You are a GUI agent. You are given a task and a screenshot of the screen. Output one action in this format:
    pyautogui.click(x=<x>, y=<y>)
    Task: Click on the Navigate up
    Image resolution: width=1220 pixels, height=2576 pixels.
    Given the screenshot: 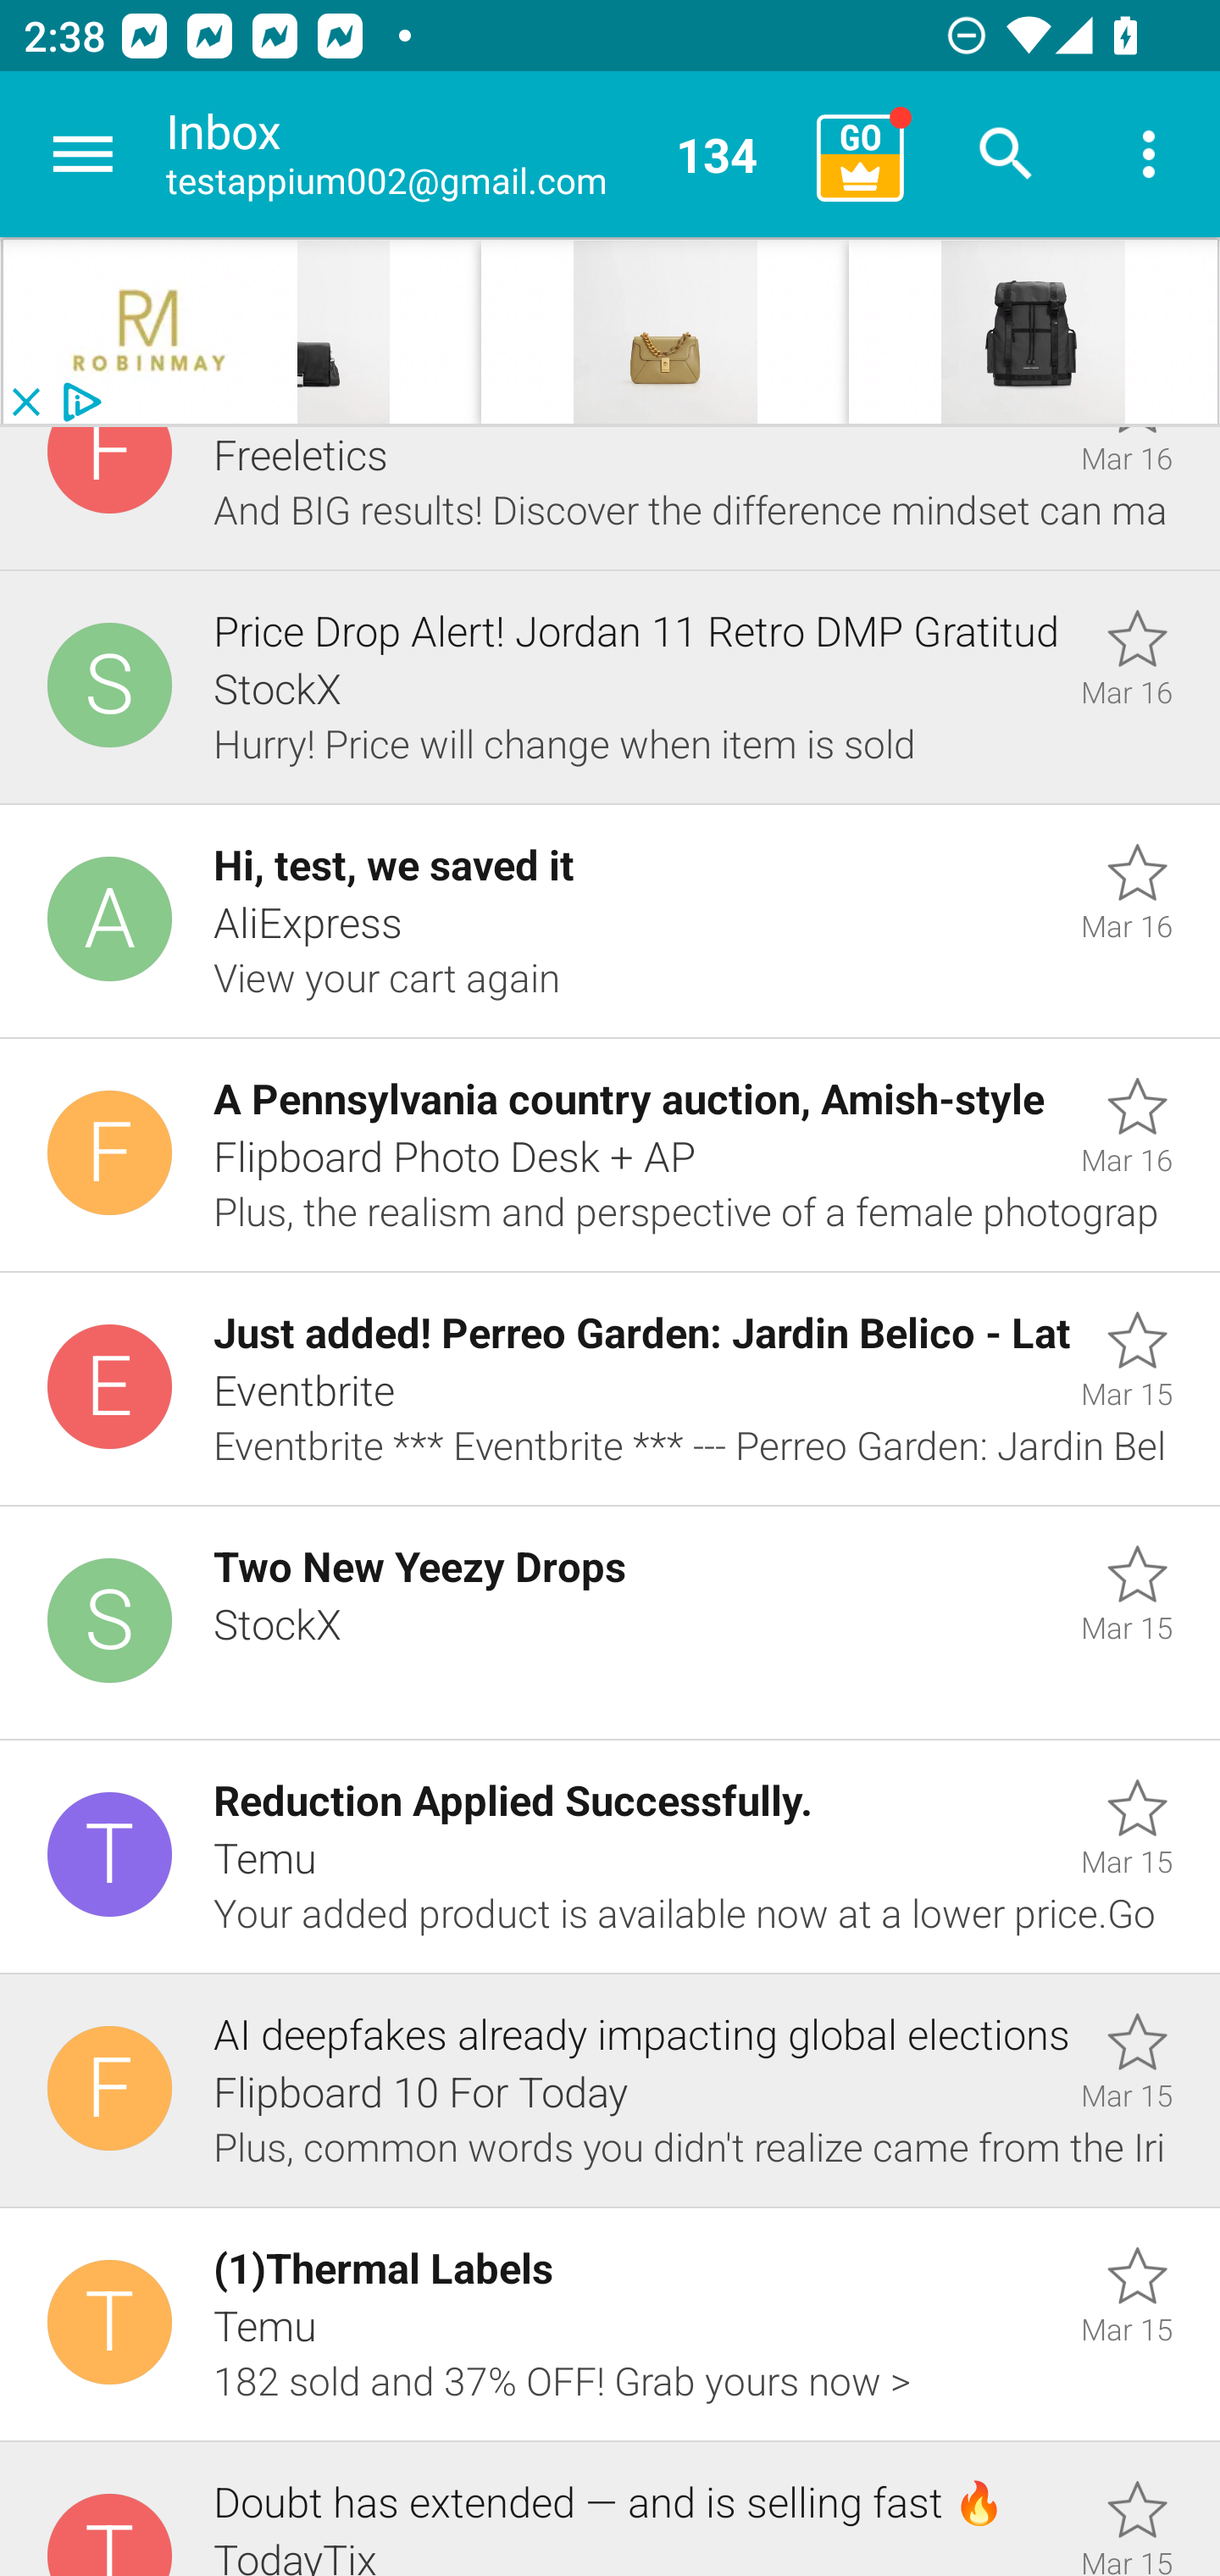 What is the action you would take?
    pyautogui.click(x=83, y=154)
    